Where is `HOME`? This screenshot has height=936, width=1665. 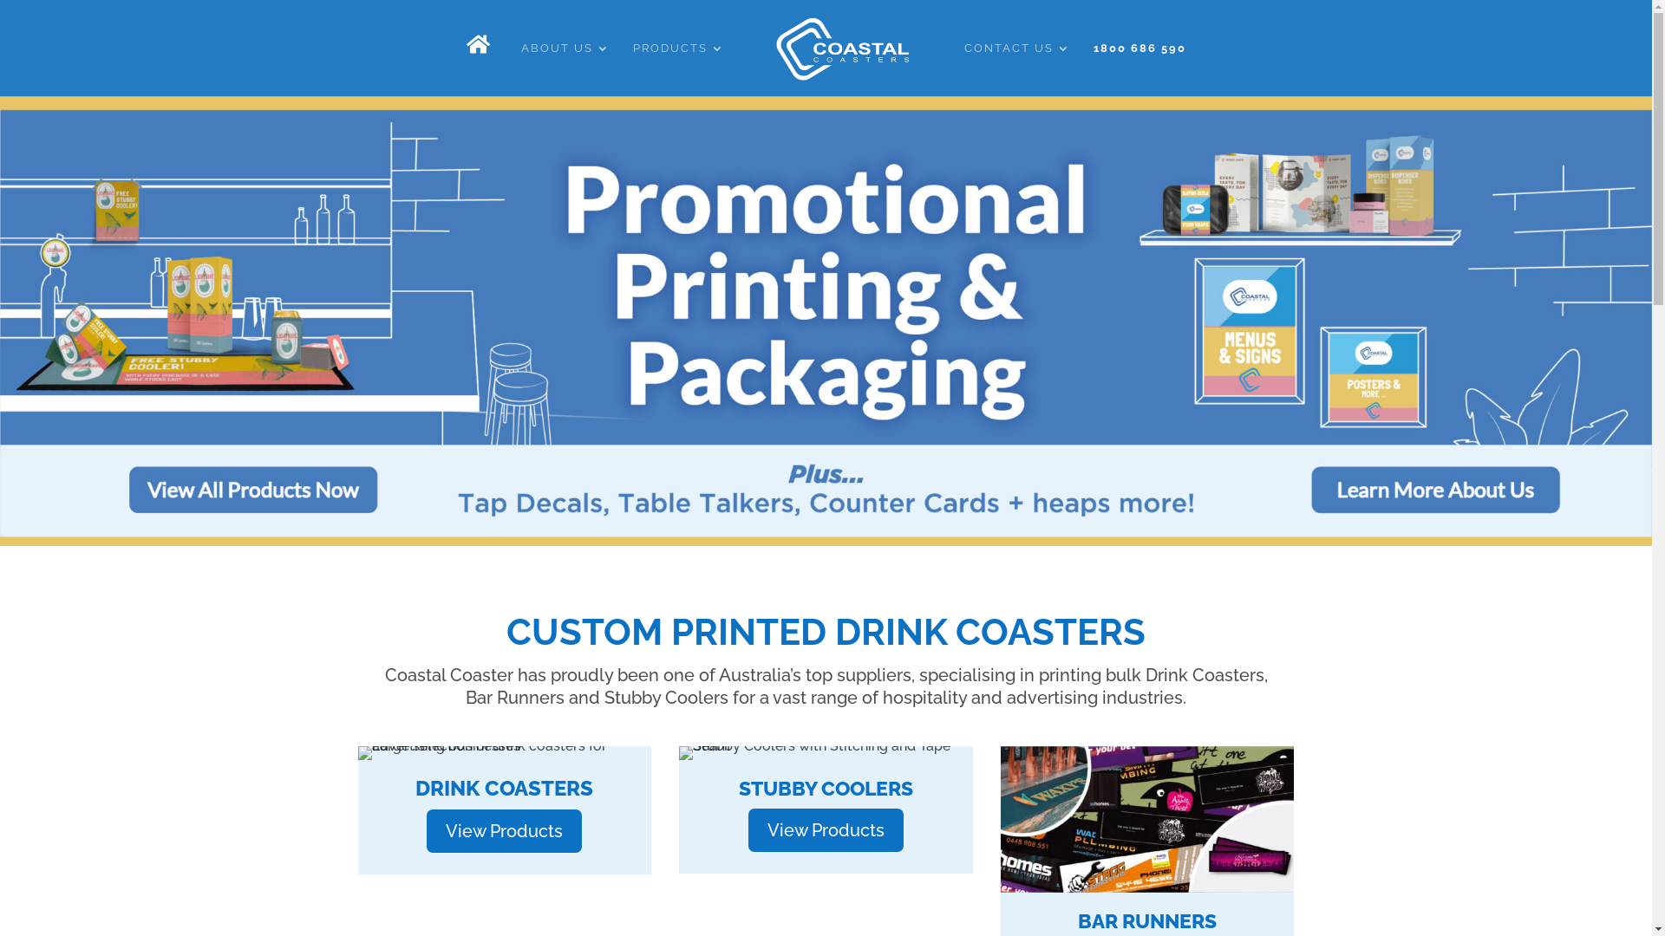
HOME is located at coordinates (482, 68).